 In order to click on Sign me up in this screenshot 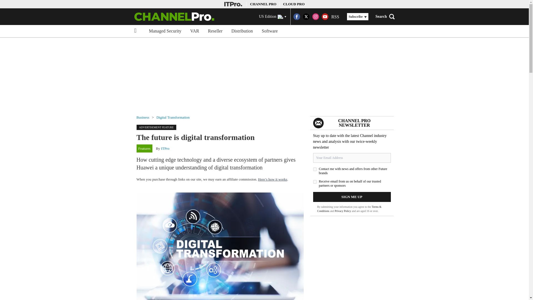, I will do `click(352, 197)`.